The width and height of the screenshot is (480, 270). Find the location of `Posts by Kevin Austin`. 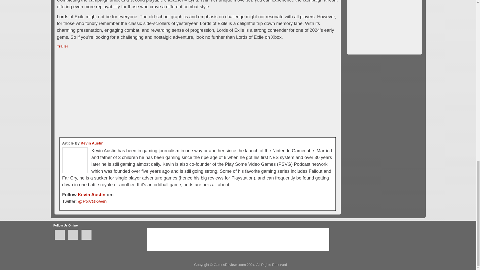

Posts by Kevin Austin is located at coordinates (92, 143).